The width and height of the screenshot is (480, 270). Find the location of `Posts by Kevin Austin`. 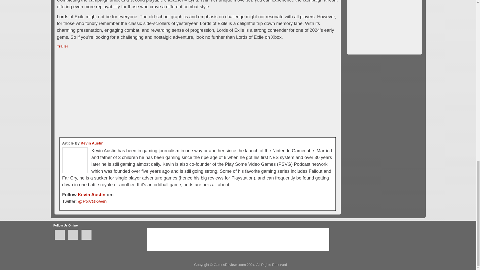

Posts by Kevin Austin is located at coordinates (92, 143).